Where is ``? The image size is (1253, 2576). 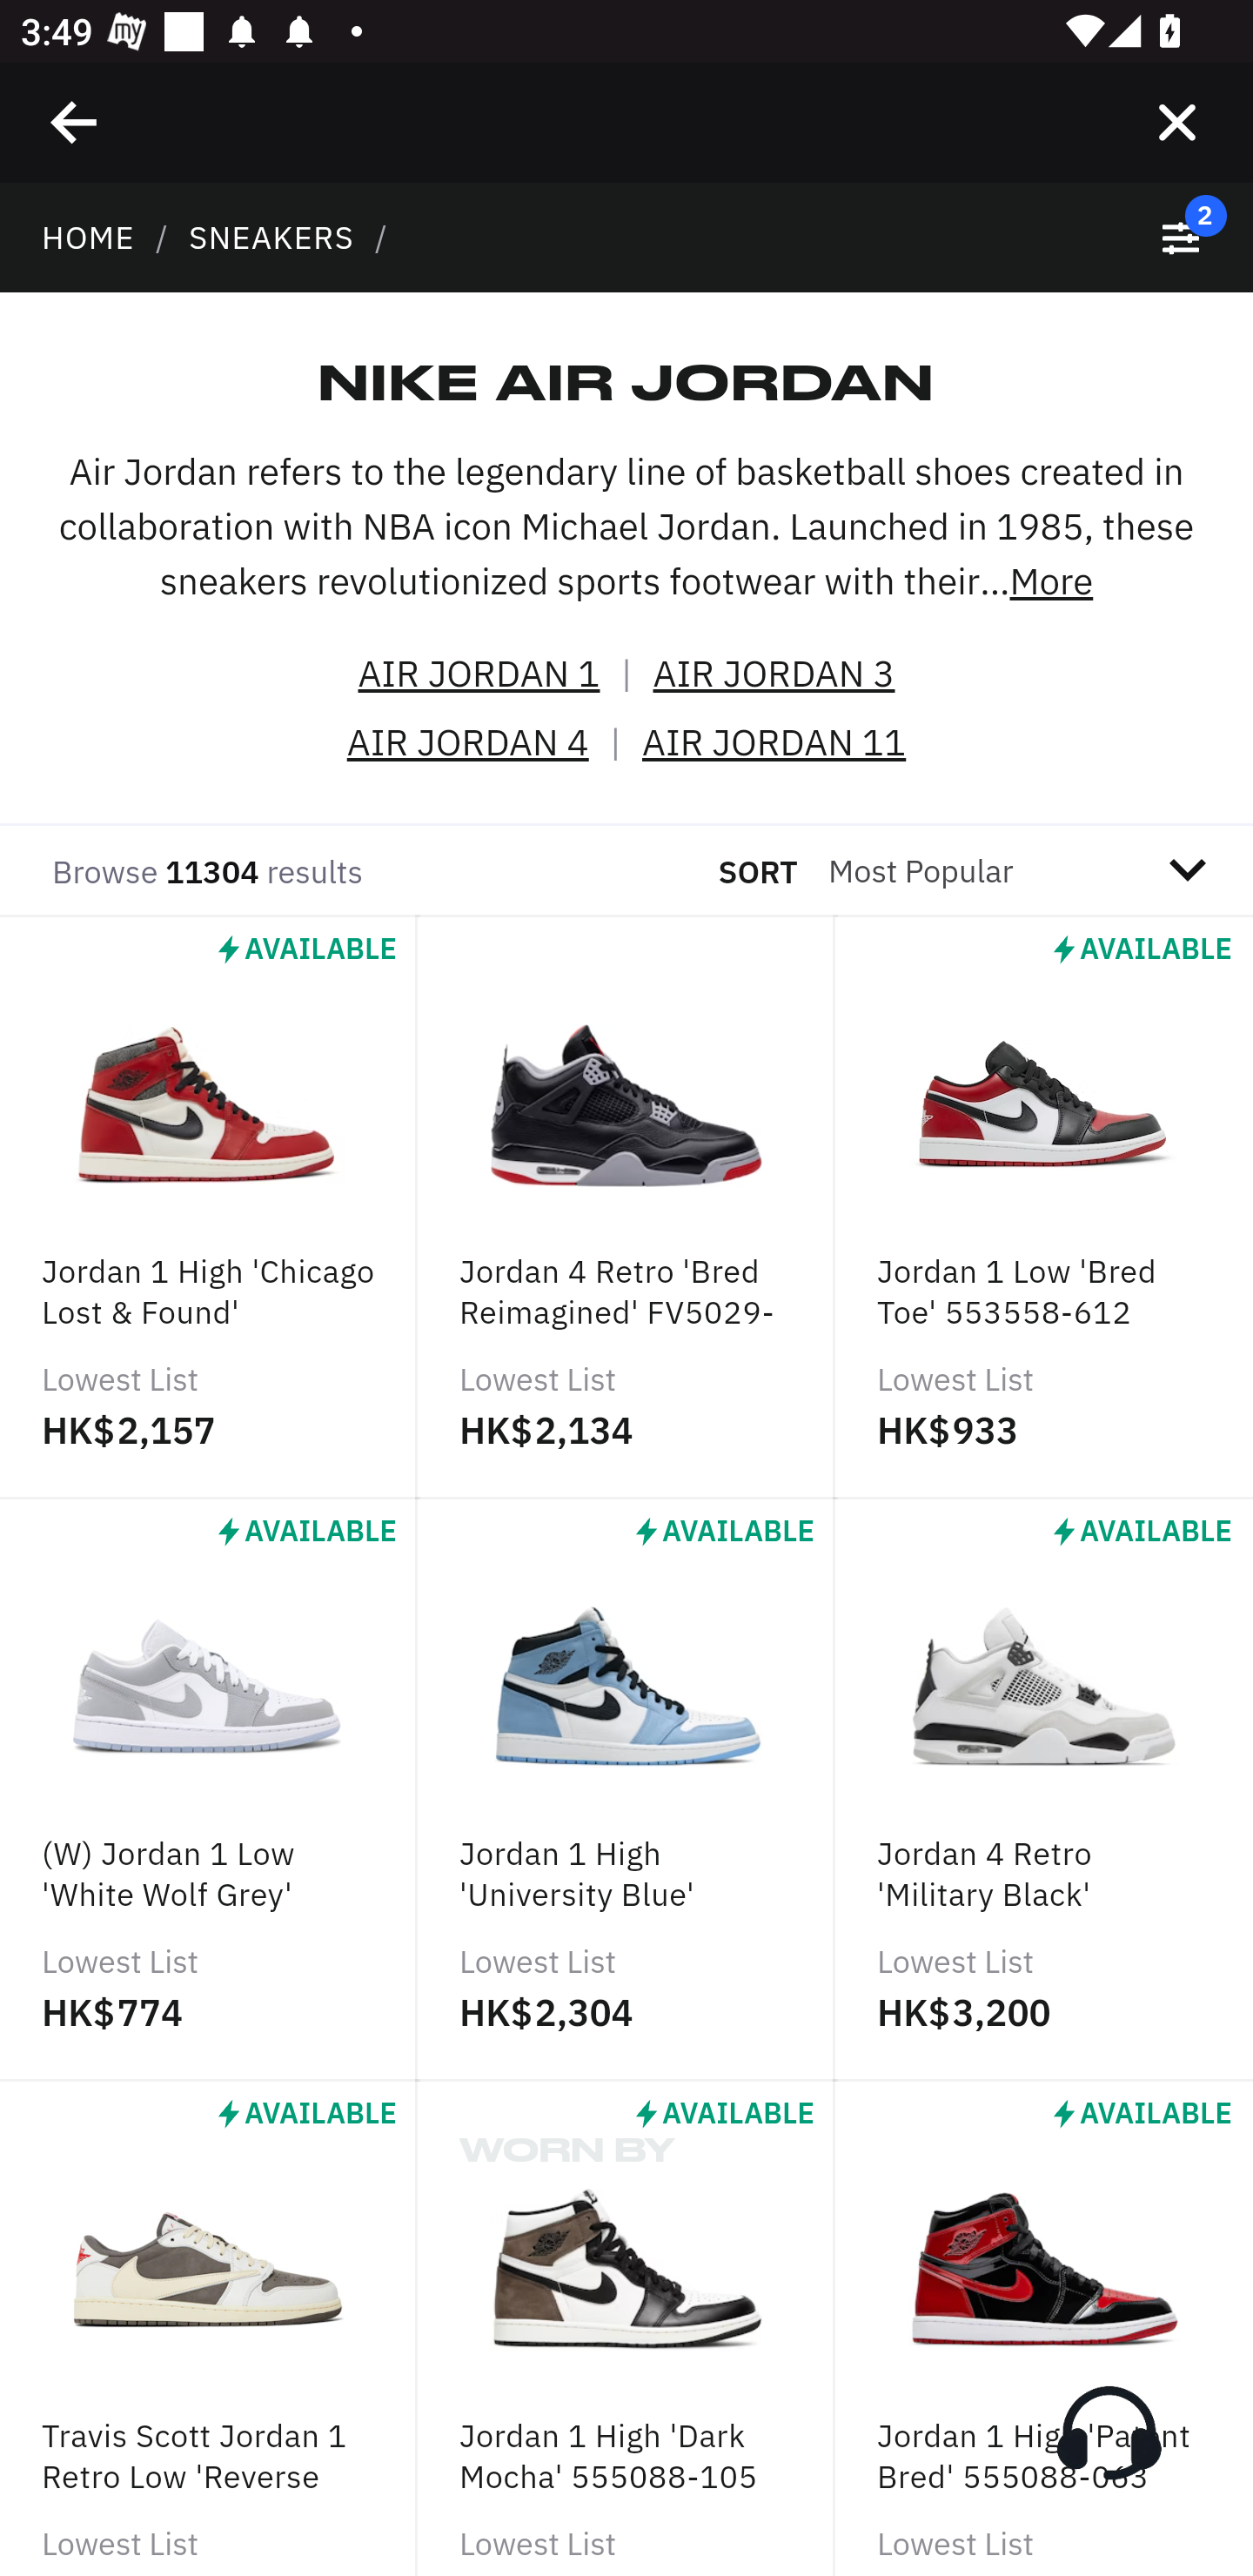
 is located at coordinates (75, 122).